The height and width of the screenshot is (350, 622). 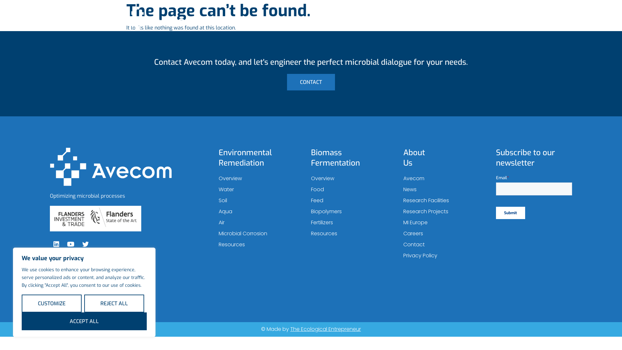 I want to click on Contact, so click(x=441, y=245).